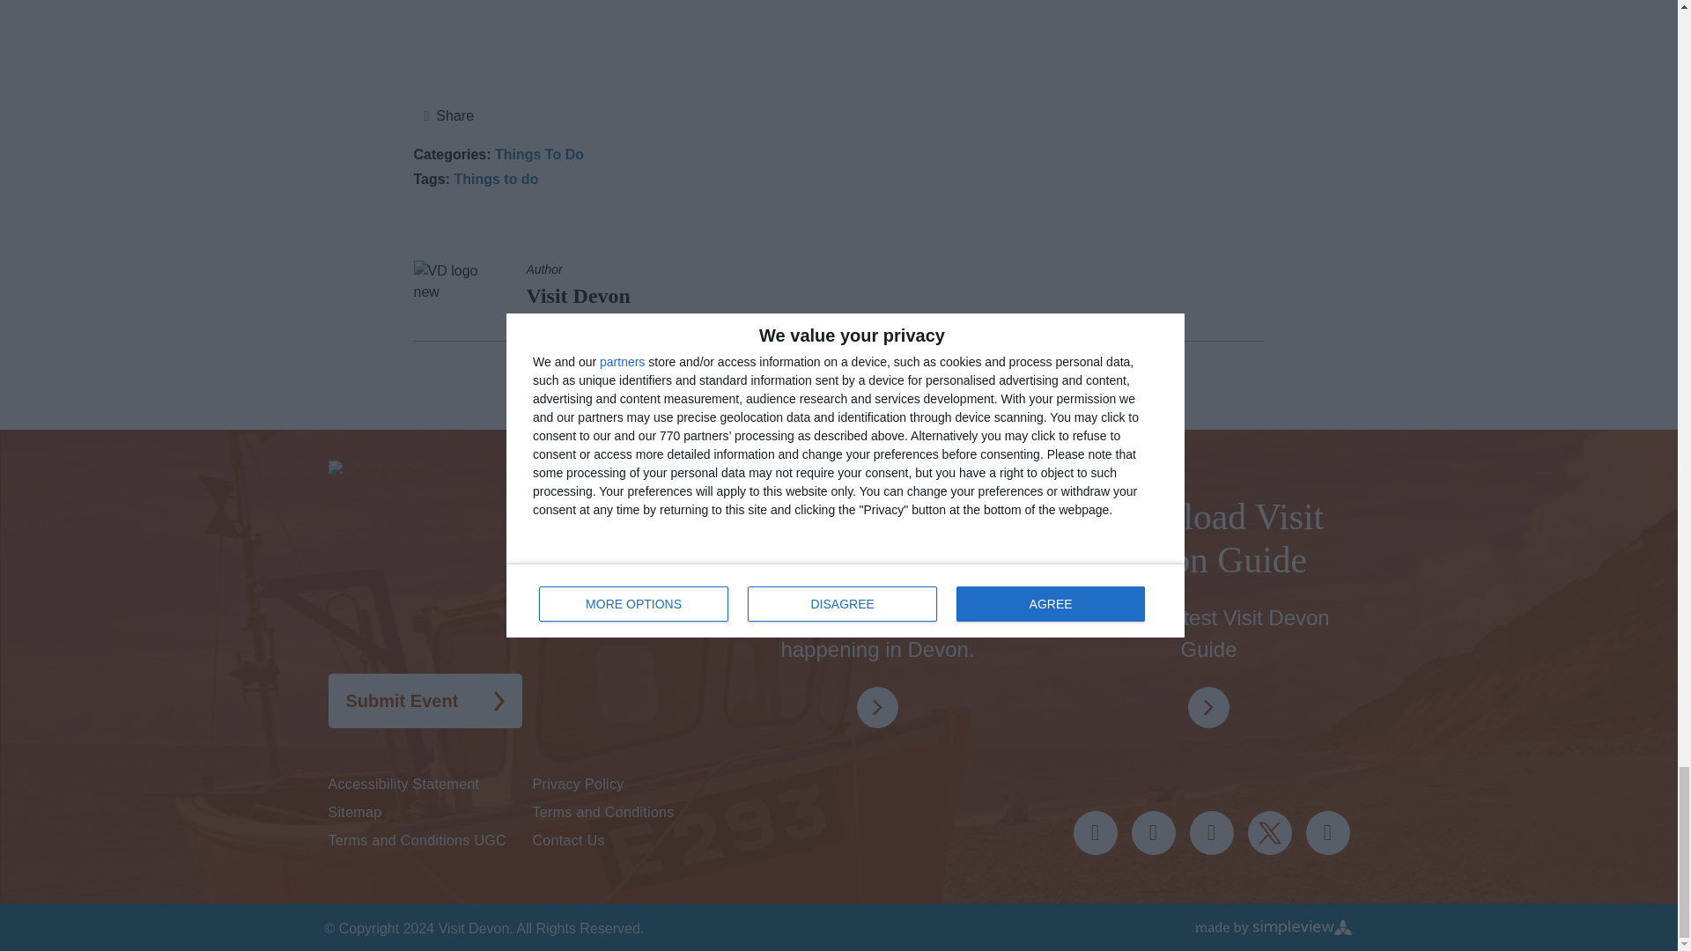 This screenshot has width=1691, height=951. Describe the element at coordinates (1269, 833) in the screenshot. I see `Visit our twitter page` at that location.